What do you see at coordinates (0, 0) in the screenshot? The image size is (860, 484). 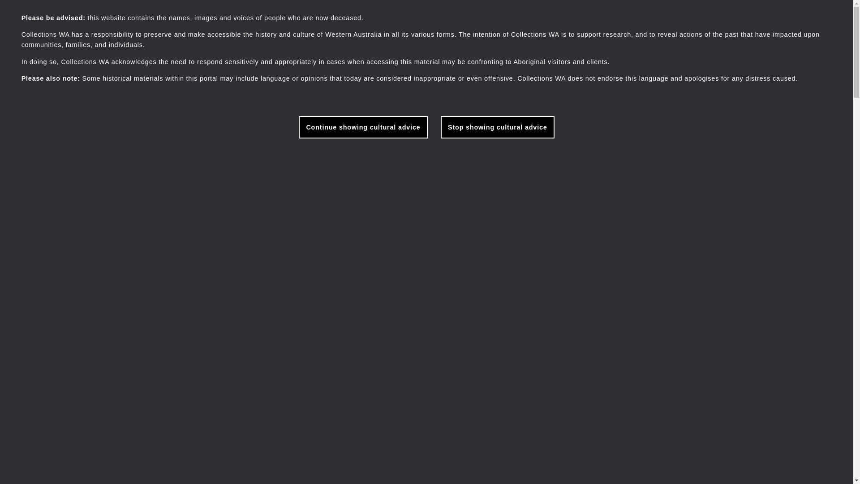 I see `Skip to main content` at bounding box center [0, 0].